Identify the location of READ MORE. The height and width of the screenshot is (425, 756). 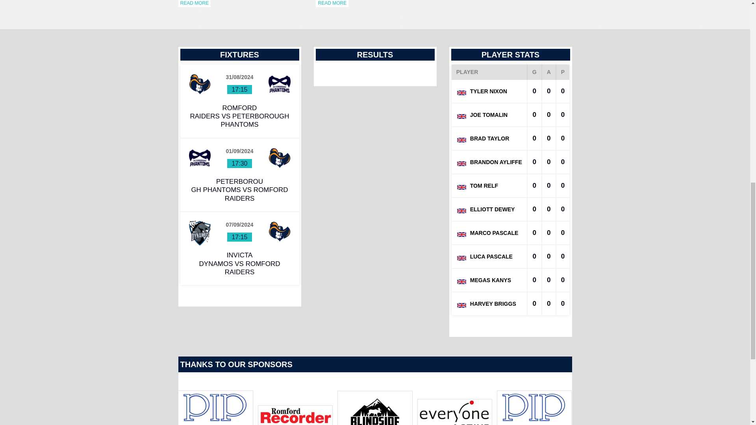
(194, 4).